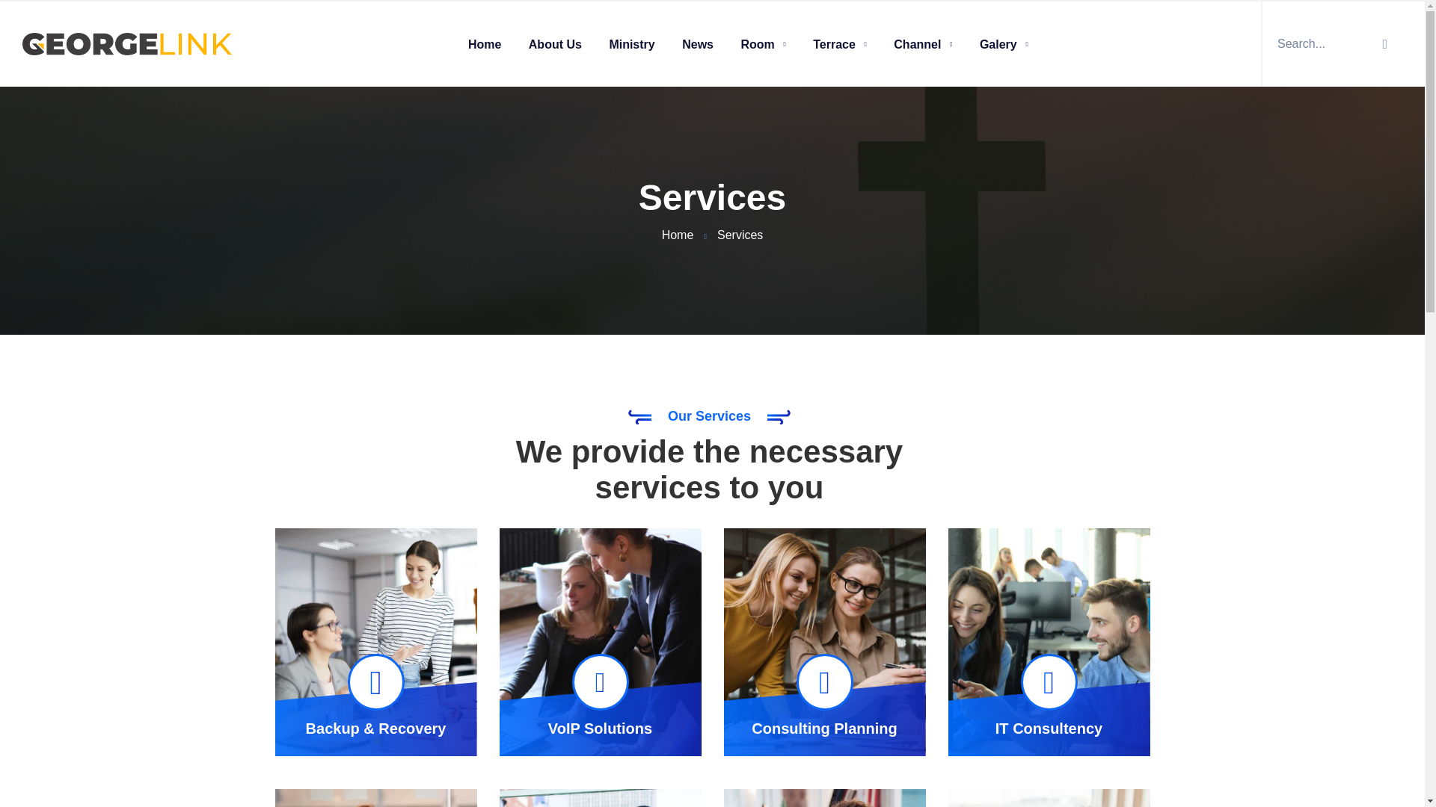 The image size is (1436, 807). What do you see at coordinates (601, 798) in the screenshot?
I see `service3` at bounding box center [601, 798].